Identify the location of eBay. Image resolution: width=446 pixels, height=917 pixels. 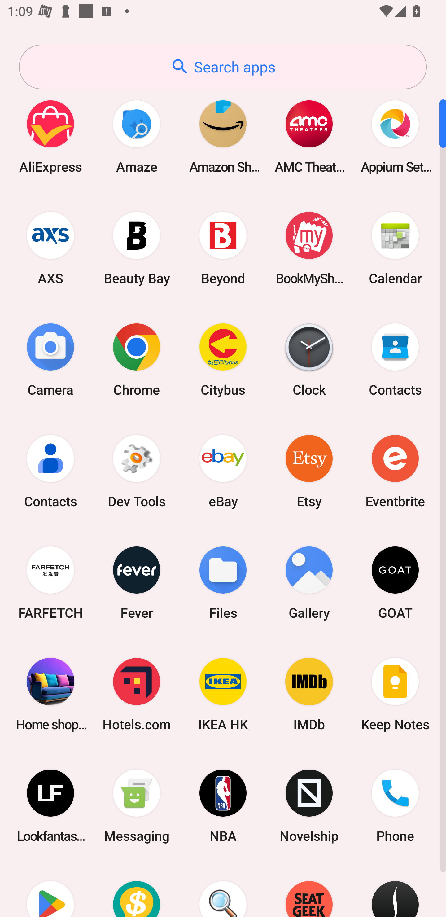
(223, 471).